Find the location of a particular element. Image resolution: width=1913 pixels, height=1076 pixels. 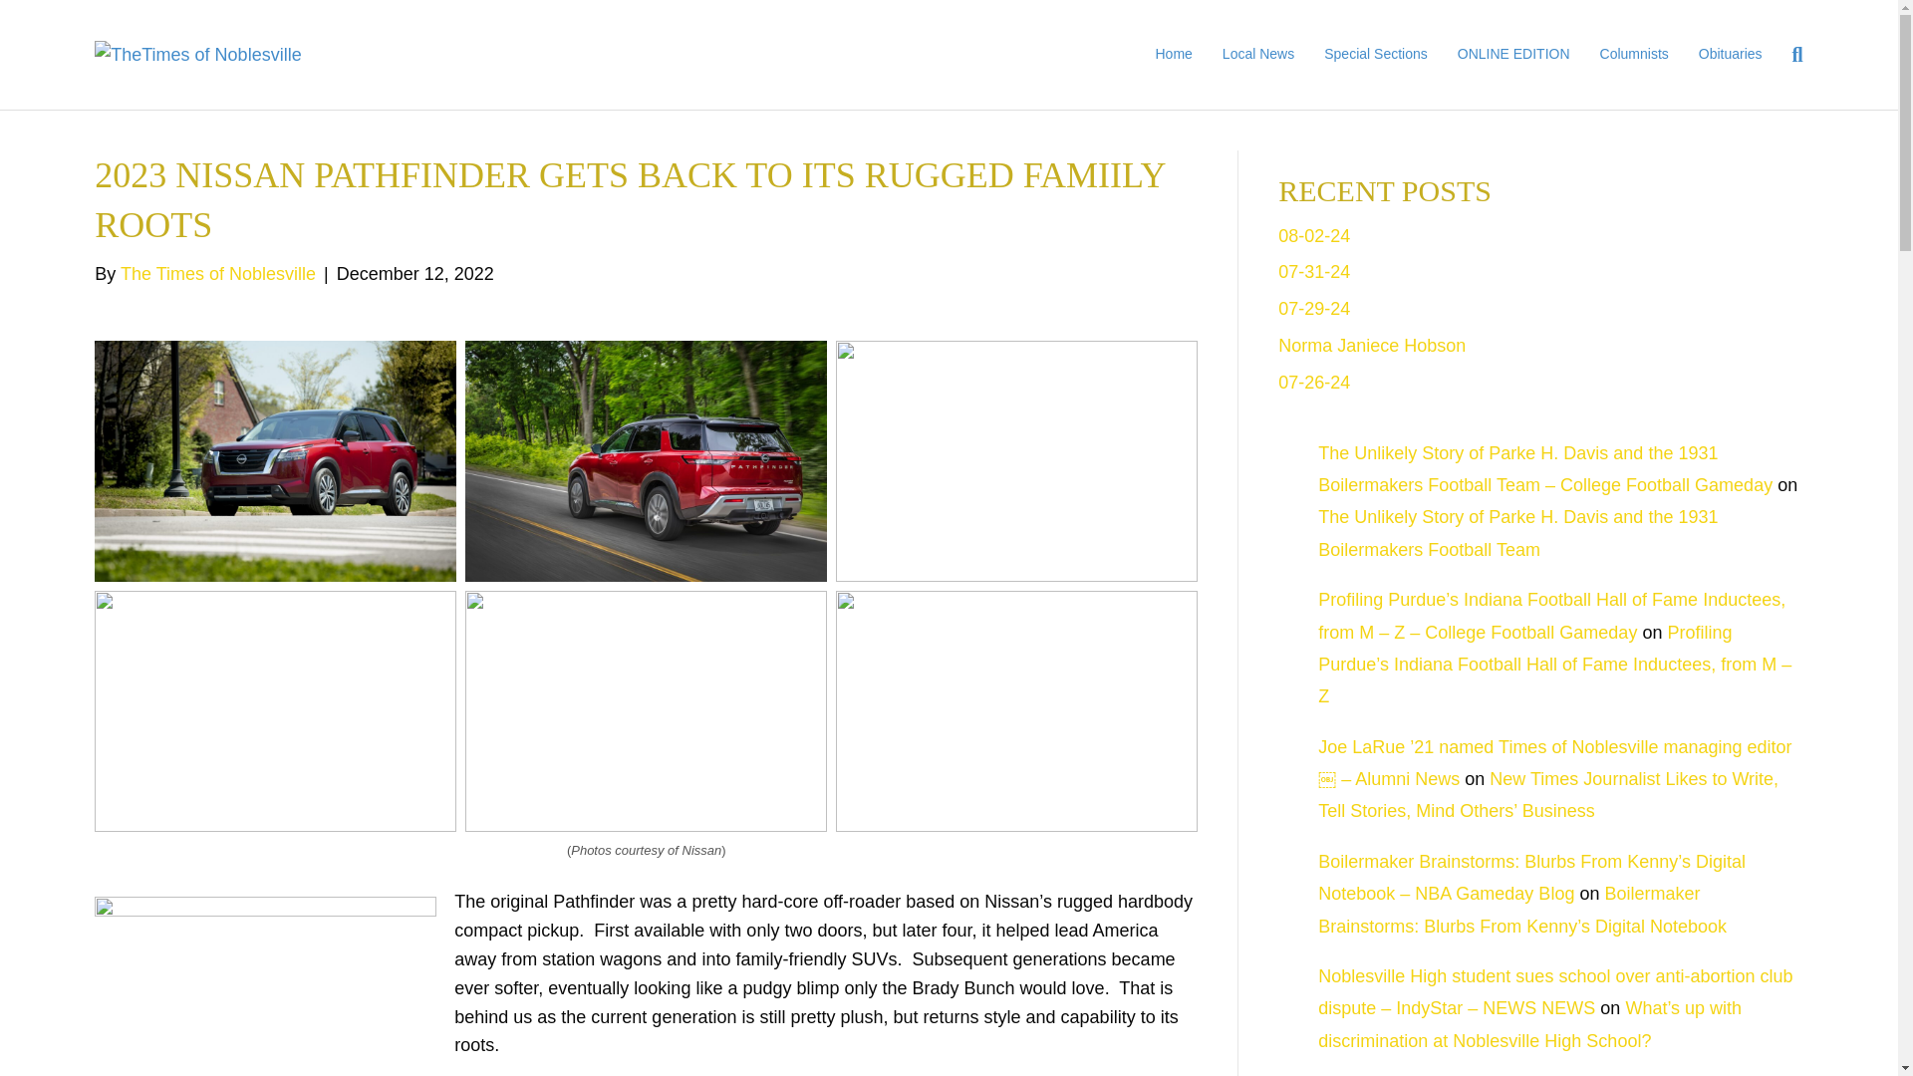

Columnists is located at coordinates (1634, 54).